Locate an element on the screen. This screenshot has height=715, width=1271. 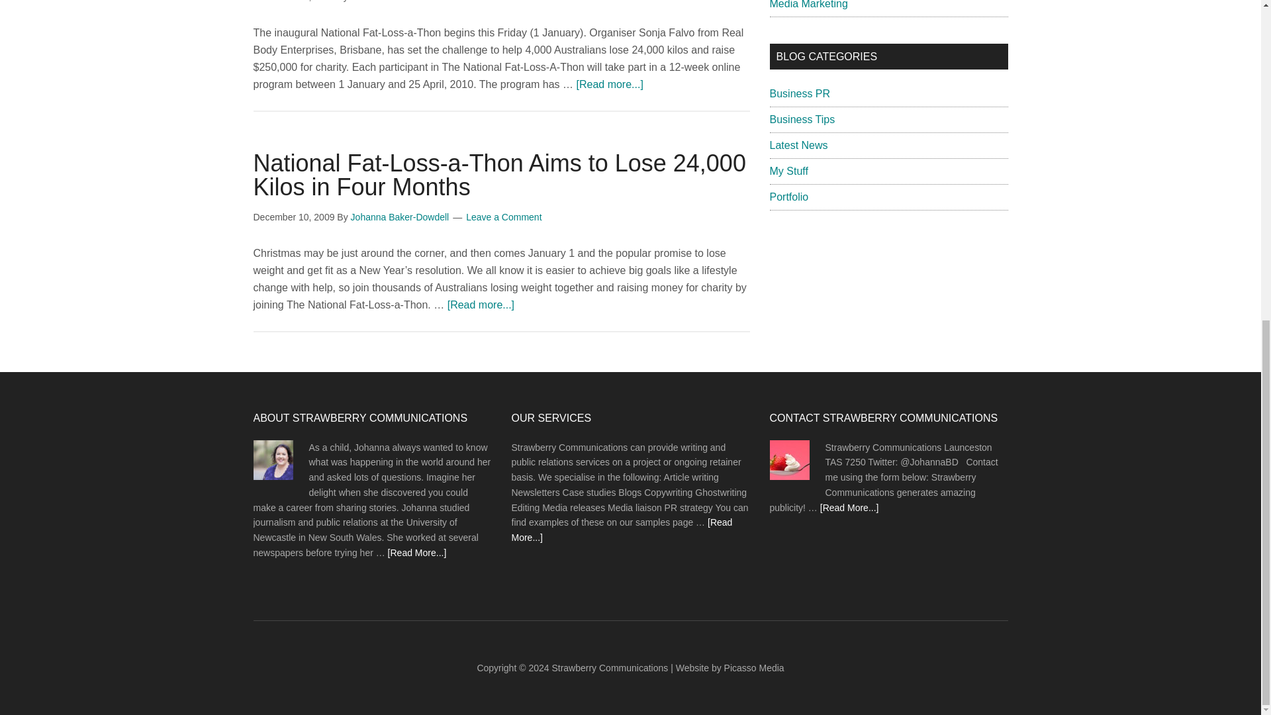
small business website design is located at coordinates (754, 668).